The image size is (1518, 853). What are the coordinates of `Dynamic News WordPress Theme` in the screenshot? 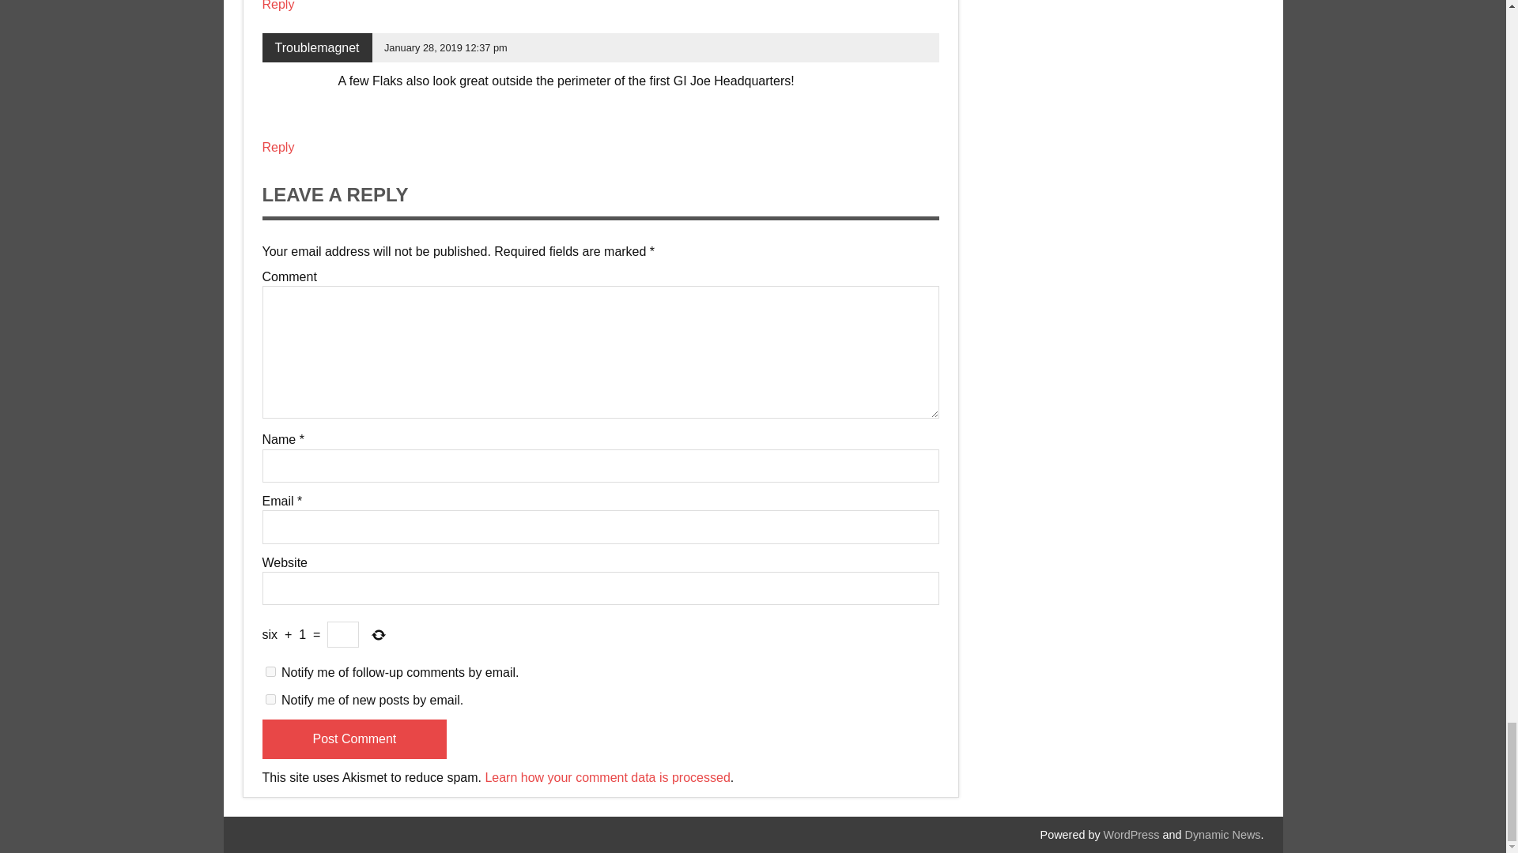 It's located at (1223, 834).